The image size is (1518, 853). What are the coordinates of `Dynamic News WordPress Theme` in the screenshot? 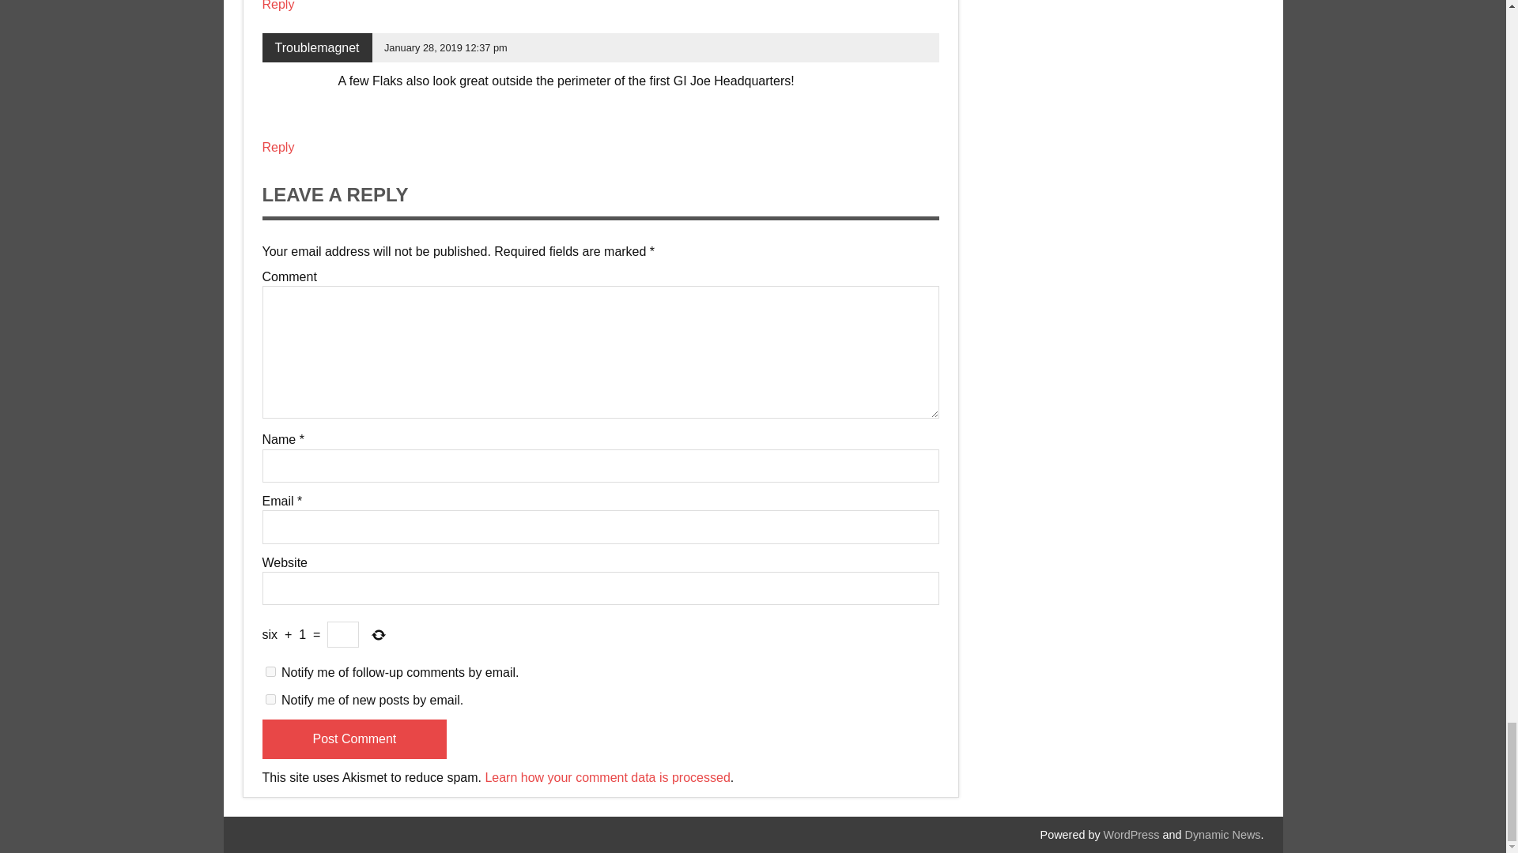 It's located at (1223, 834).